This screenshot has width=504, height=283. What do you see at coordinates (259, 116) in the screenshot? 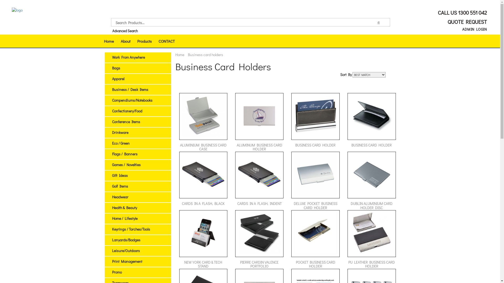
I see `Aluminum Business Card Holder (PCS107_PC)` at bounding box center [259, 116].